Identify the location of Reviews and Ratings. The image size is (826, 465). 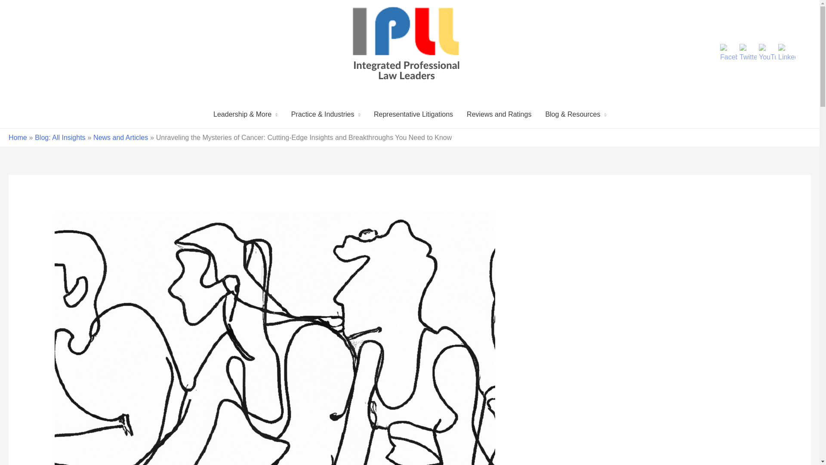
(499, 115).